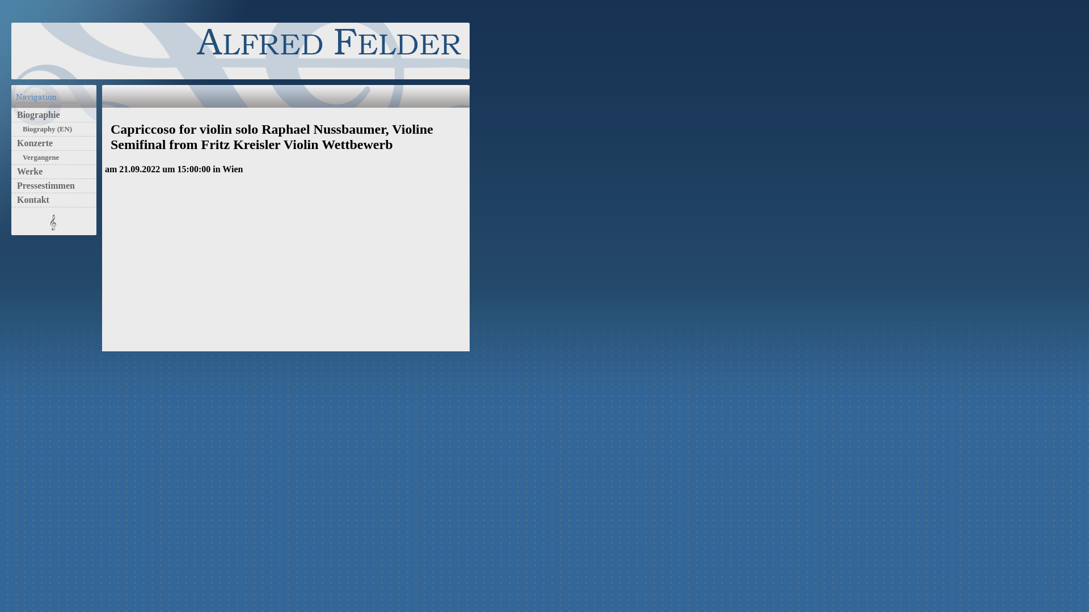  Describe the element at coordinates (38, 158) in the screenshot. I see `Vergangene` at that location.